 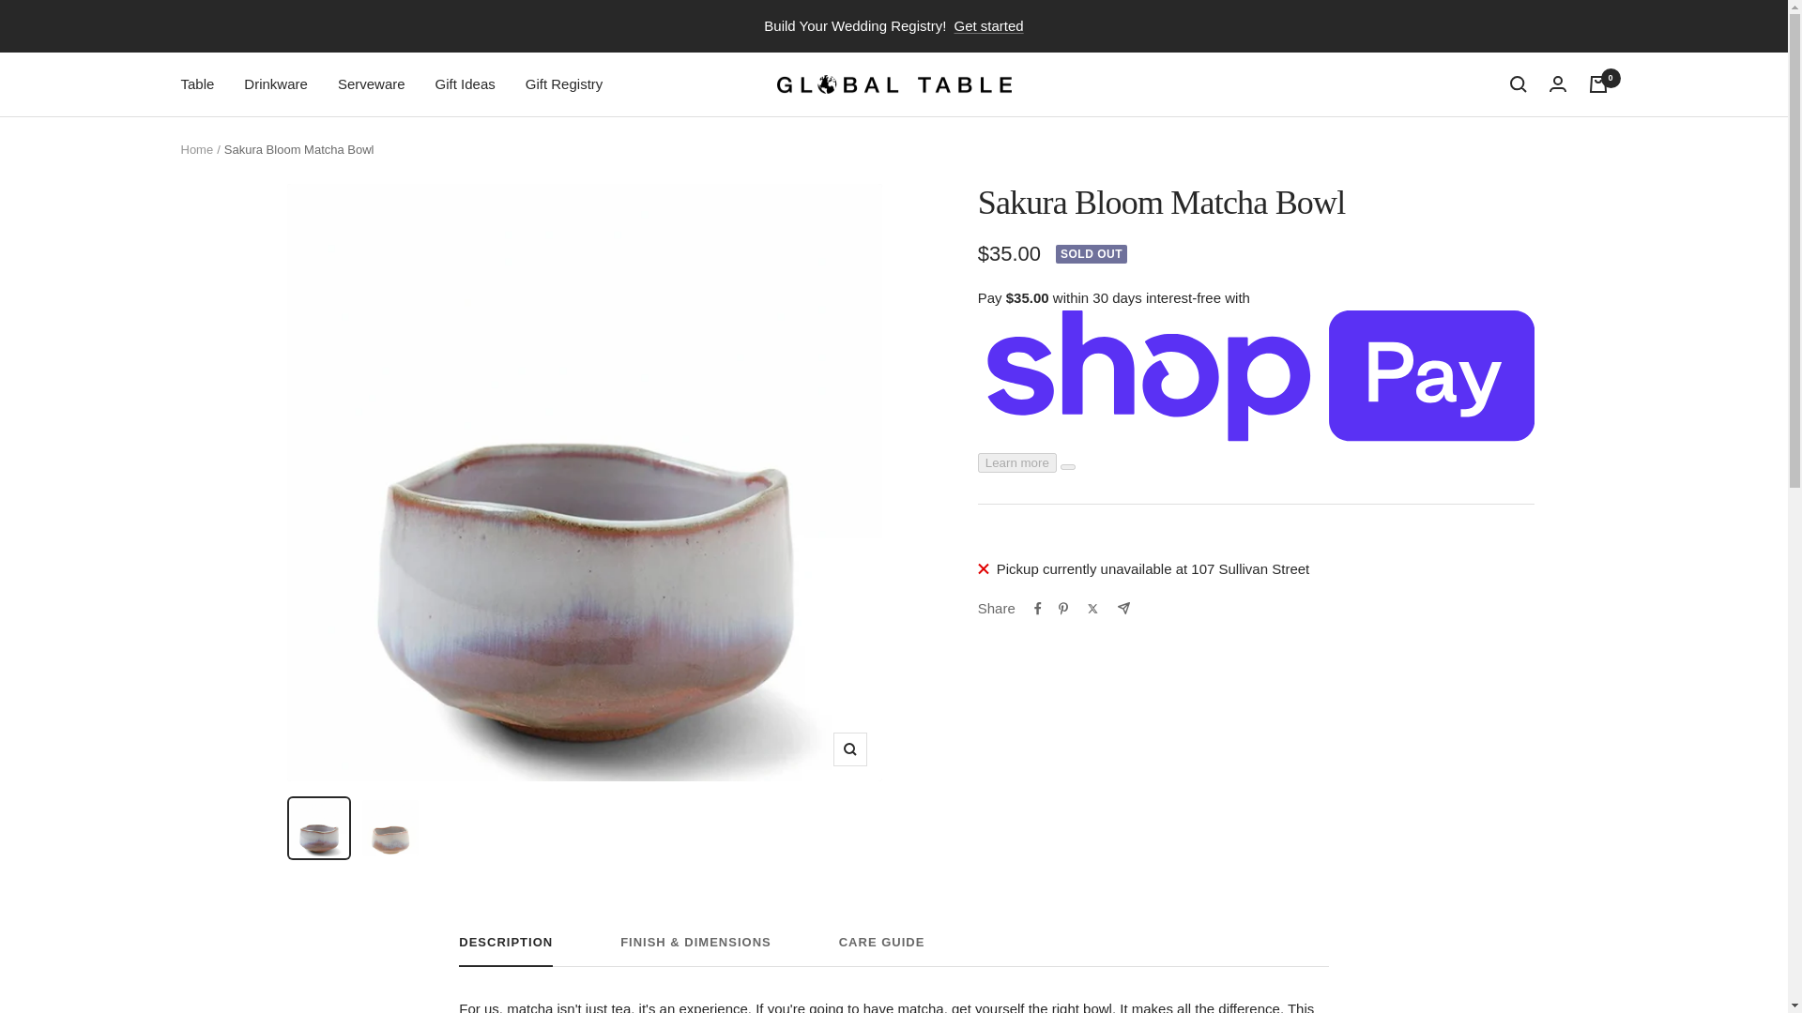 I want to click on Table, so click(x=197, y=83).